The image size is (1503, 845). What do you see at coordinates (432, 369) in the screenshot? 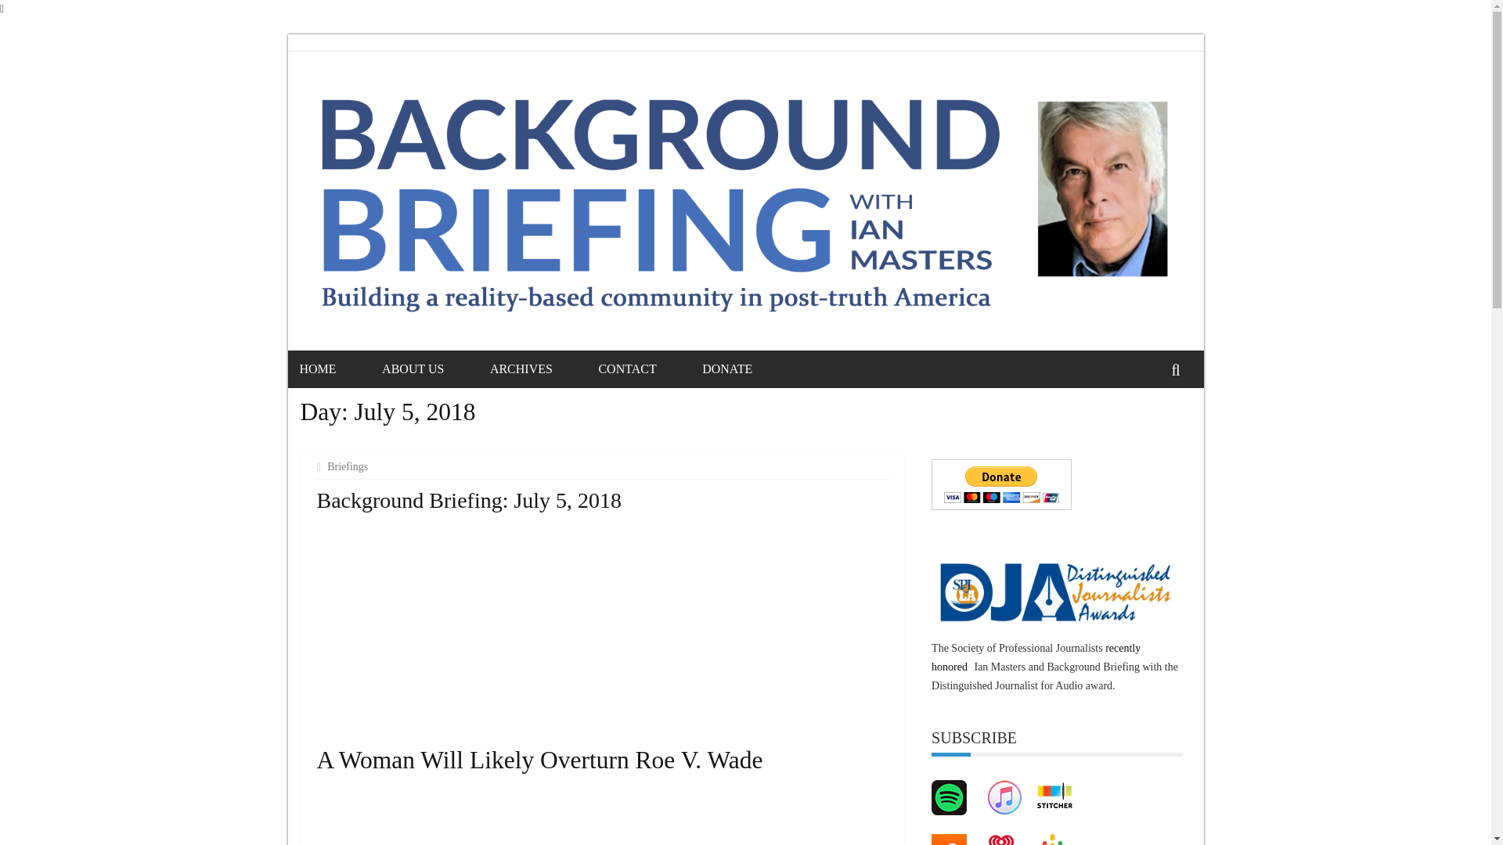
I see `ABOUT US` at bounding box center [432, 369].